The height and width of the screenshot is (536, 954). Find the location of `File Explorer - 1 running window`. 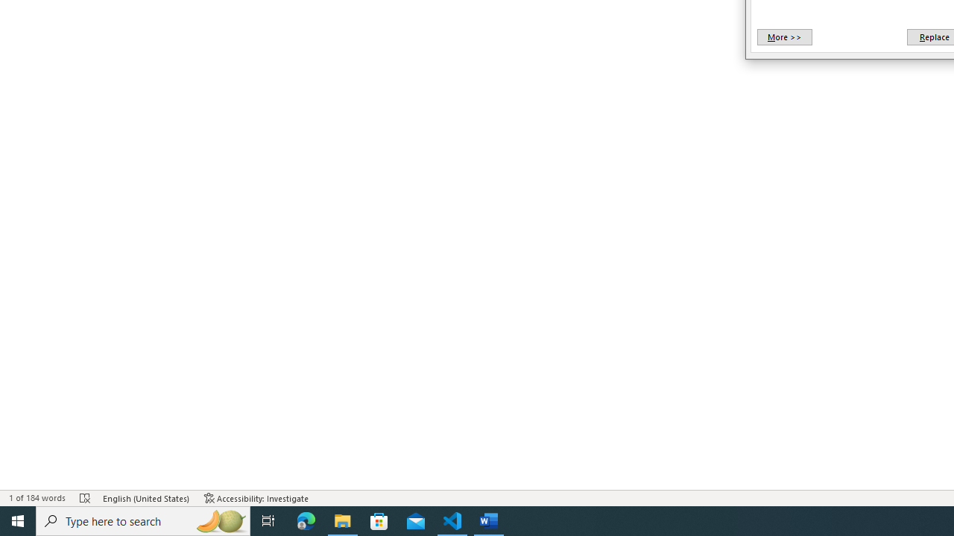

File Explorer - 1 running window is located at coordinates (343, 521).